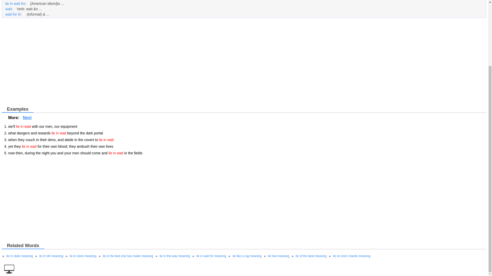  I want to click on lie in the bed one has made meaning, so click(128, 256).